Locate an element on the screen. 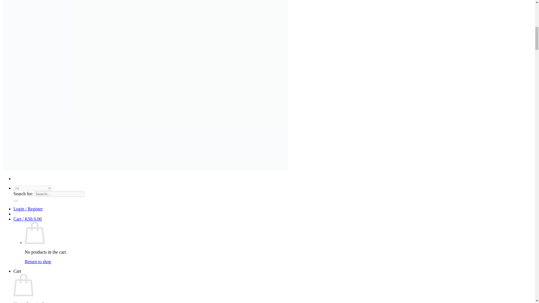  Return to shop is located at coordinates (38, 261).